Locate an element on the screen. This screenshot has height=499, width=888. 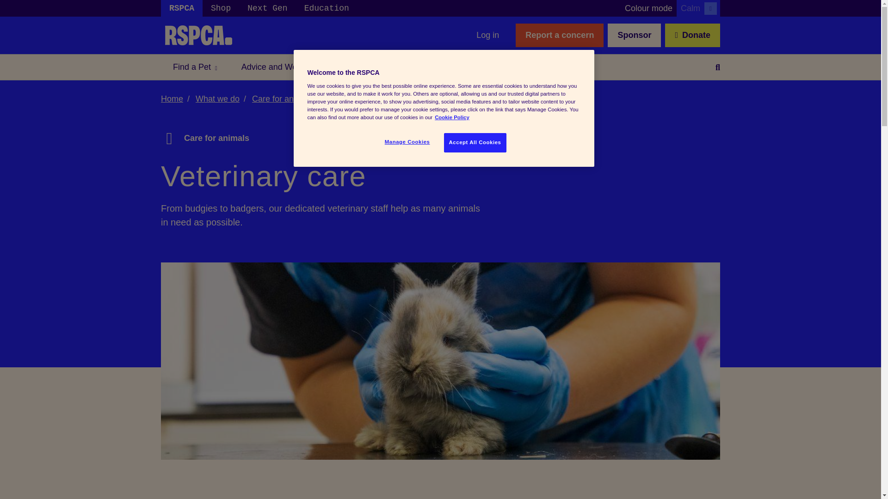
Next Gen is located at coordinates (267, 8).